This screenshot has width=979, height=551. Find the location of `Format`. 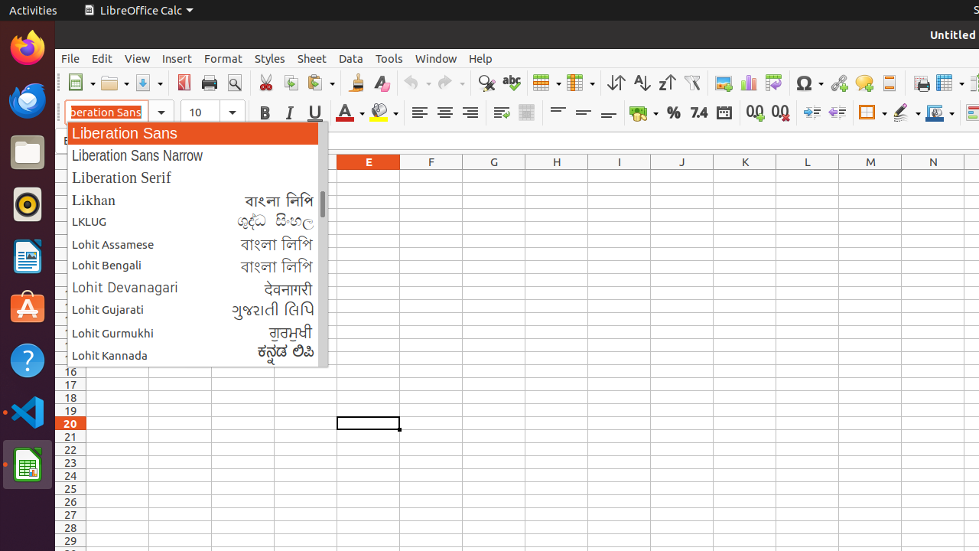

Format is located at coordinates (223, 58).